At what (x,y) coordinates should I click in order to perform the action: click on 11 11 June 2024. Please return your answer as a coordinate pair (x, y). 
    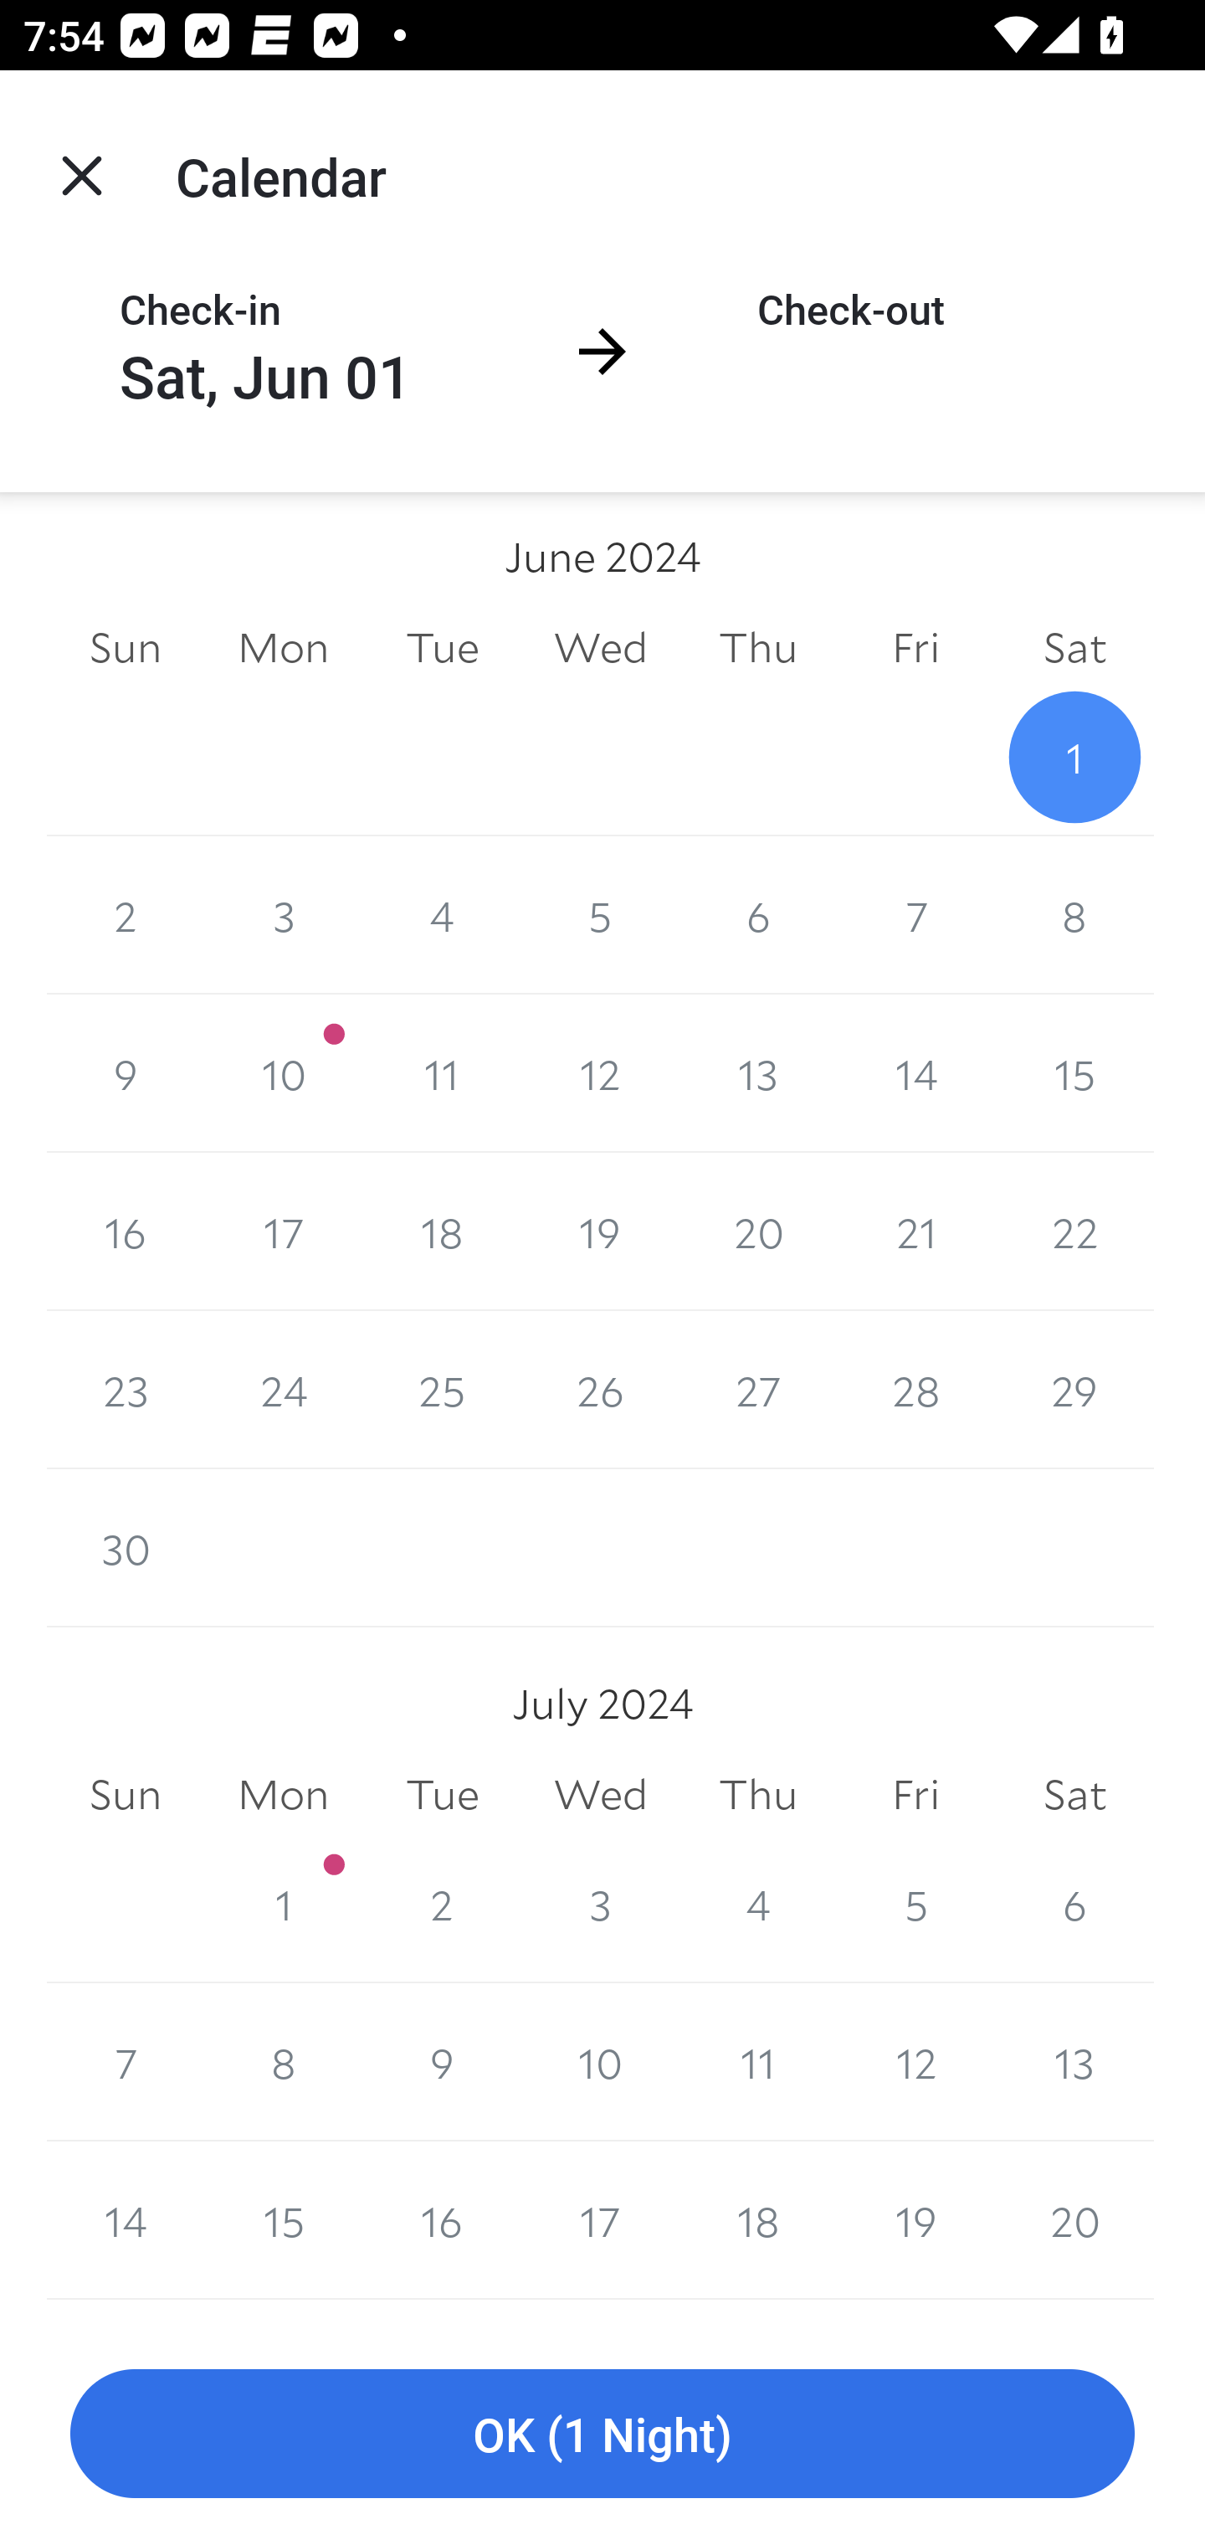
    Looking at the image, I should click on (442, 1073).